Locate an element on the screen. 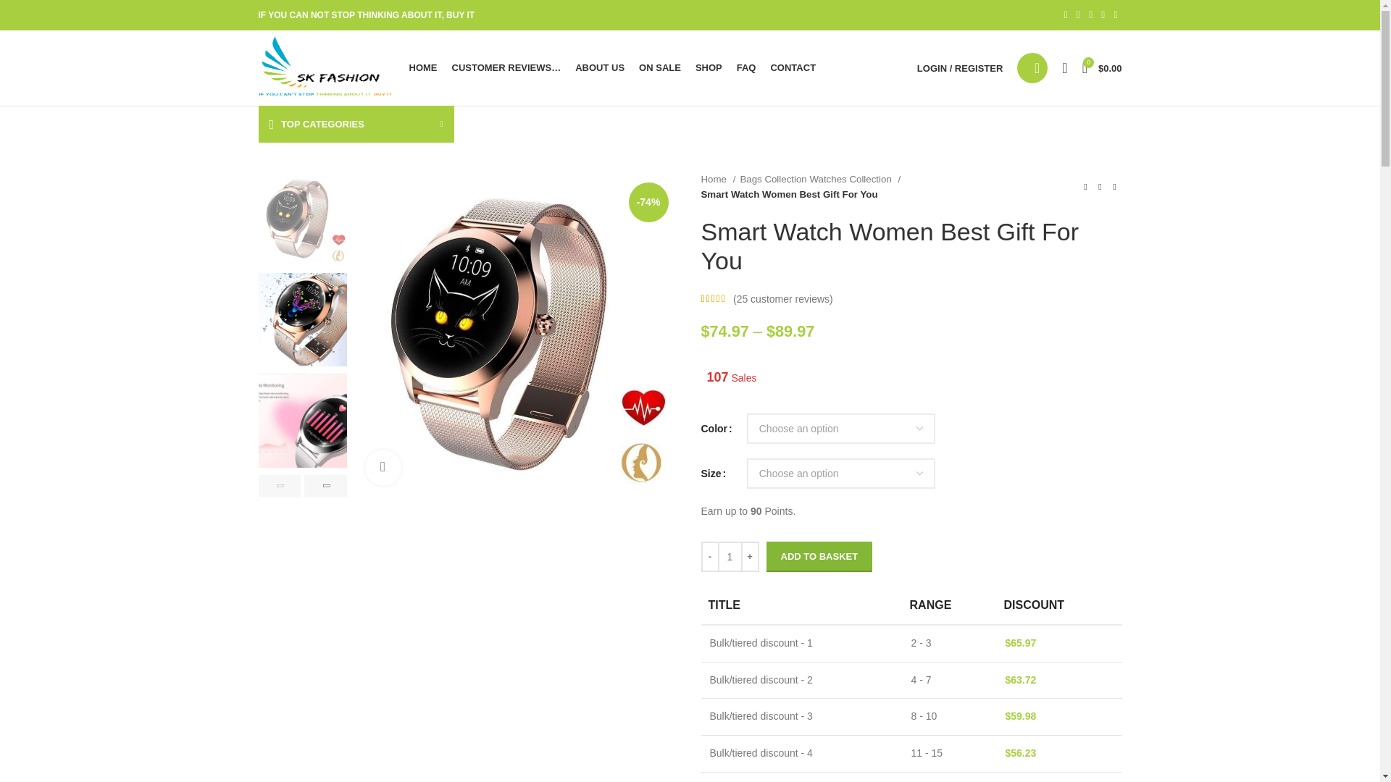 This screenshot has width=1391, height=782. ON SALE is located at coordinates (659, 68).